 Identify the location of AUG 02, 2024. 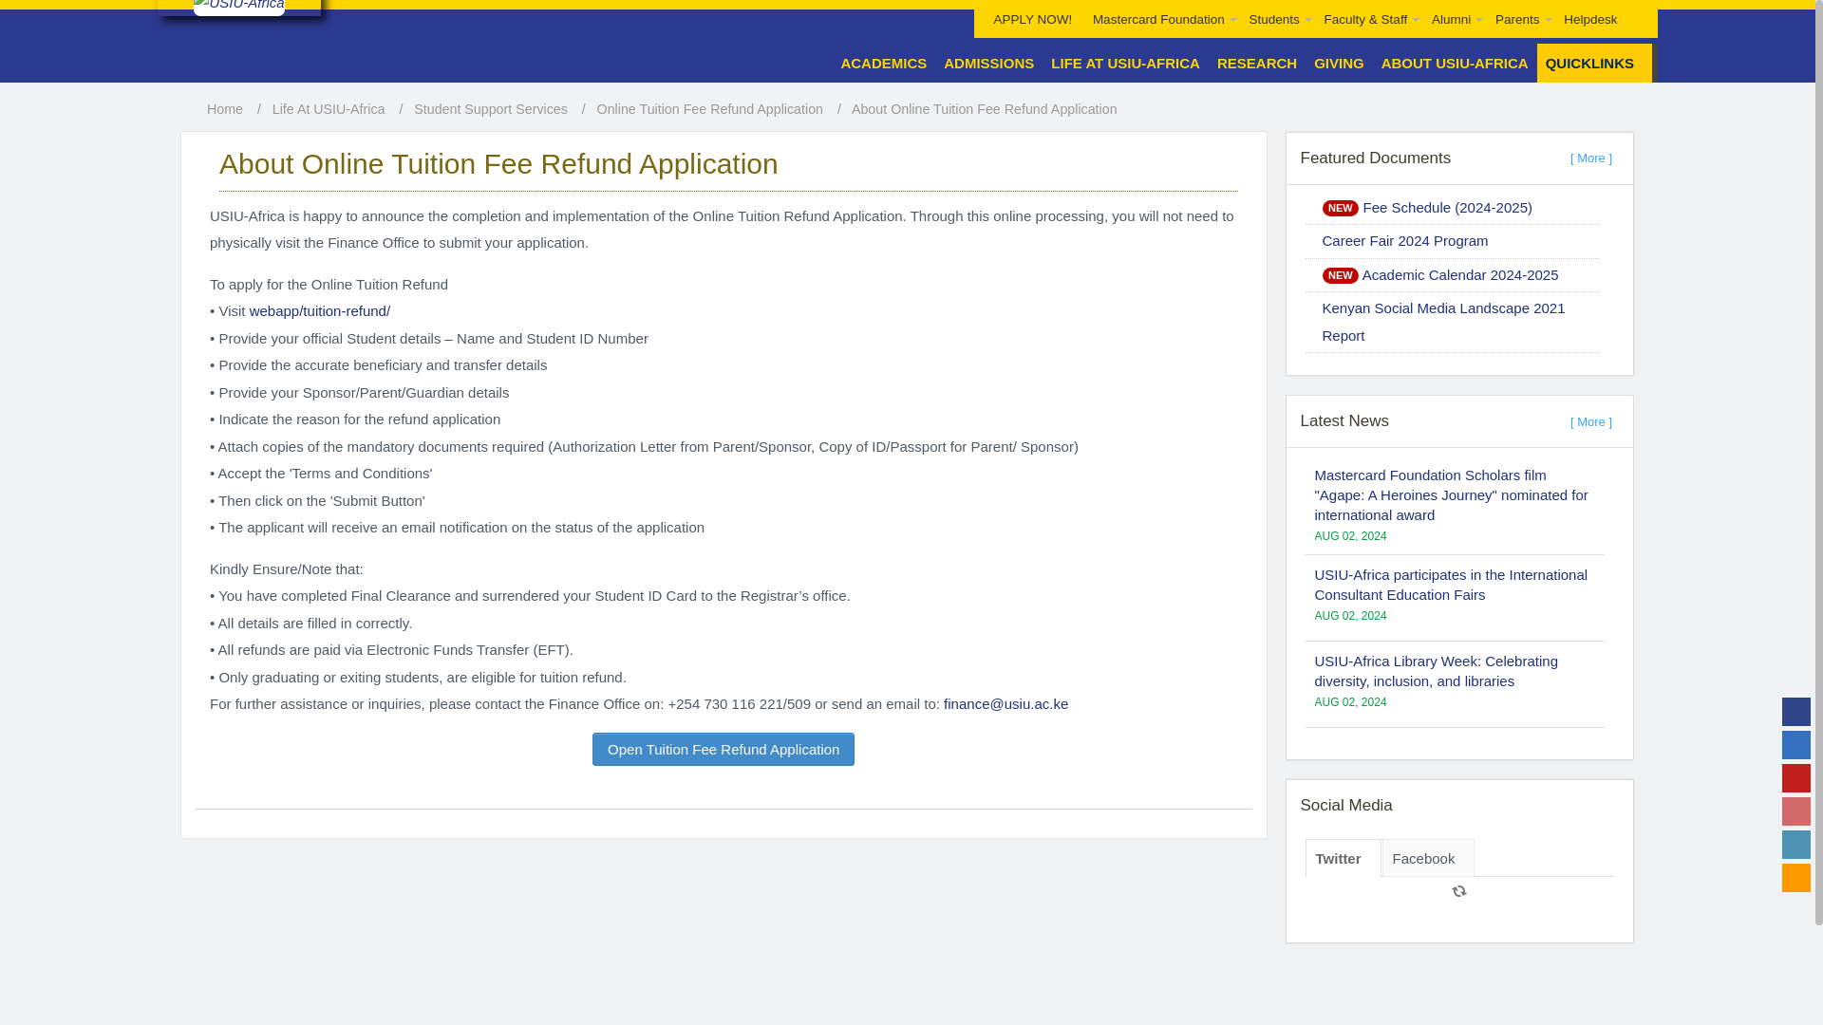
(1350, 768).